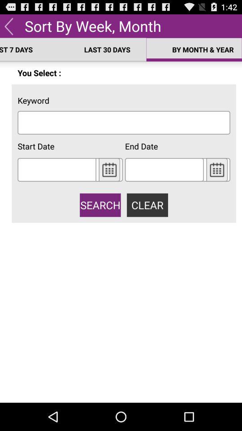 Image resolution: width=242 pixels, height=431 pixels. I want to click on view calendar, so click(109, 170).